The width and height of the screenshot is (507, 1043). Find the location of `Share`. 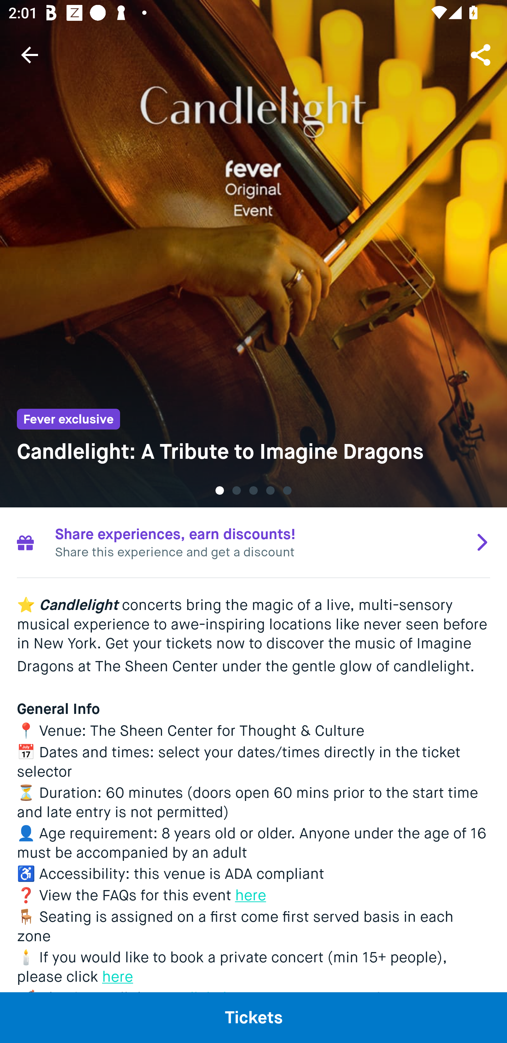

Share is located at coordinates (482, 54).